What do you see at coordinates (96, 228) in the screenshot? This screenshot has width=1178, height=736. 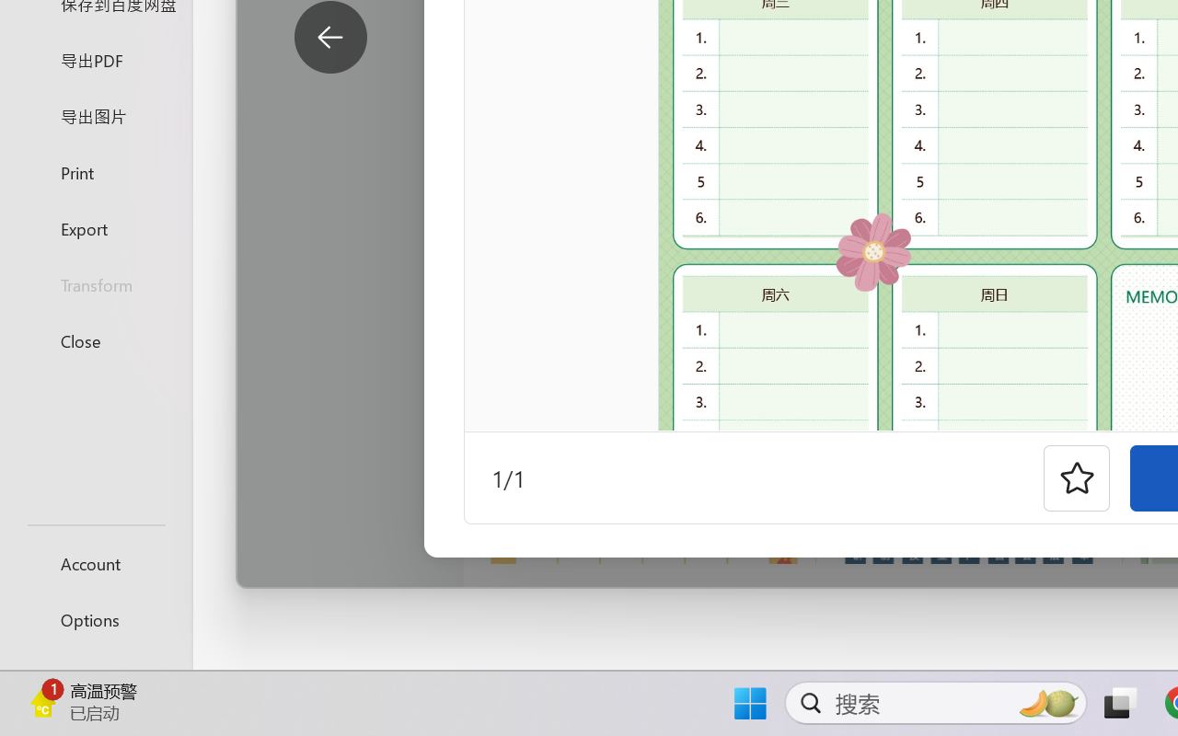 I see `Export` at bounding box center [96, 228].